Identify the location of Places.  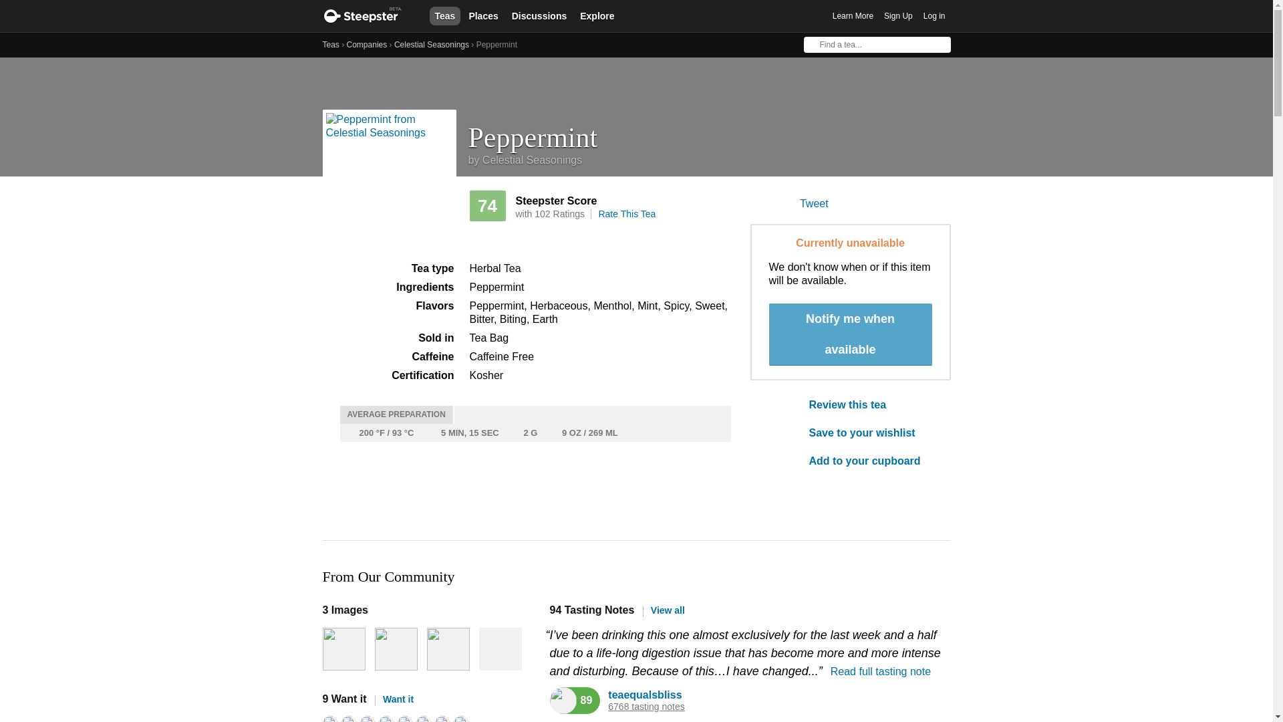
(482, 15).